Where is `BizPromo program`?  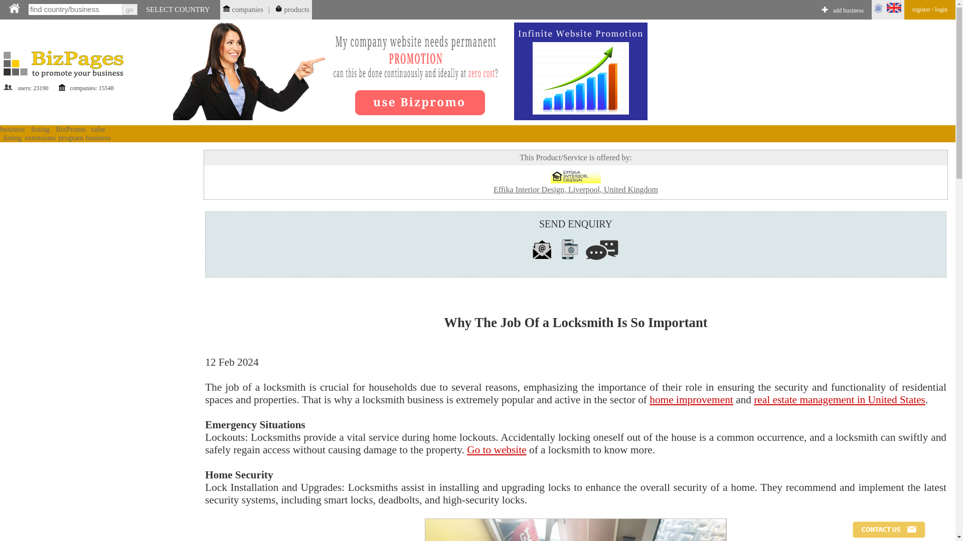
BizPromo program is located at coordinates (70, 133).